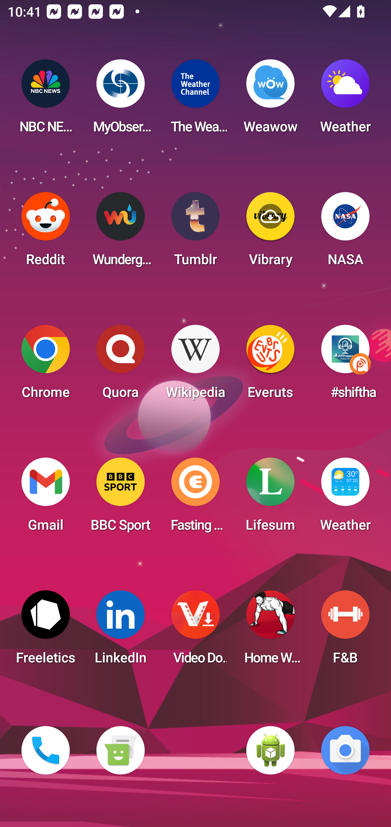 This screenshot has height=827, width=391. What do you see at coordinates (46, 498) in the screenshot?
I see `Gmail` at bounding box center [46, 498].